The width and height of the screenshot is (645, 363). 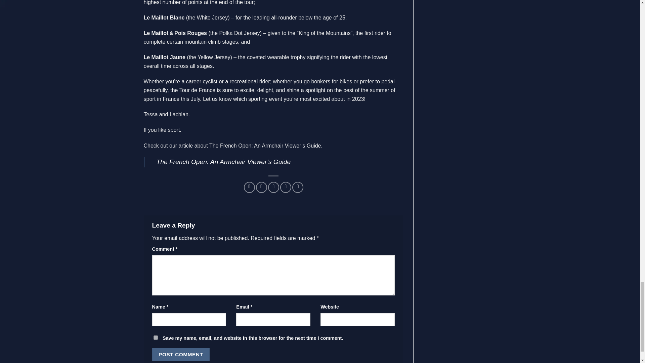 I want to click on Share on Twitter, so click(x=261, y=187).